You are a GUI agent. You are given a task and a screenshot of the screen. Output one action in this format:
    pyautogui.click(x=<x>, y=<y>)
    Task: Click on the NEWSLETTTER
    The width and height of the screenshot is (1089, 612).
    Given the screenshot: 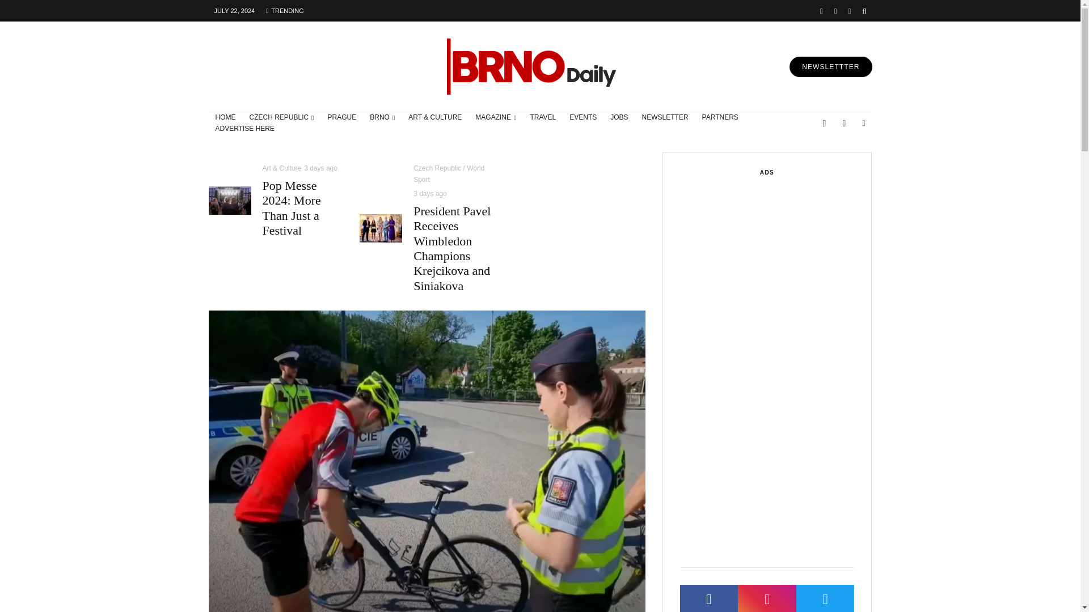 What is the action you would take?
    pyautogui.click(x=830, y=67)
    